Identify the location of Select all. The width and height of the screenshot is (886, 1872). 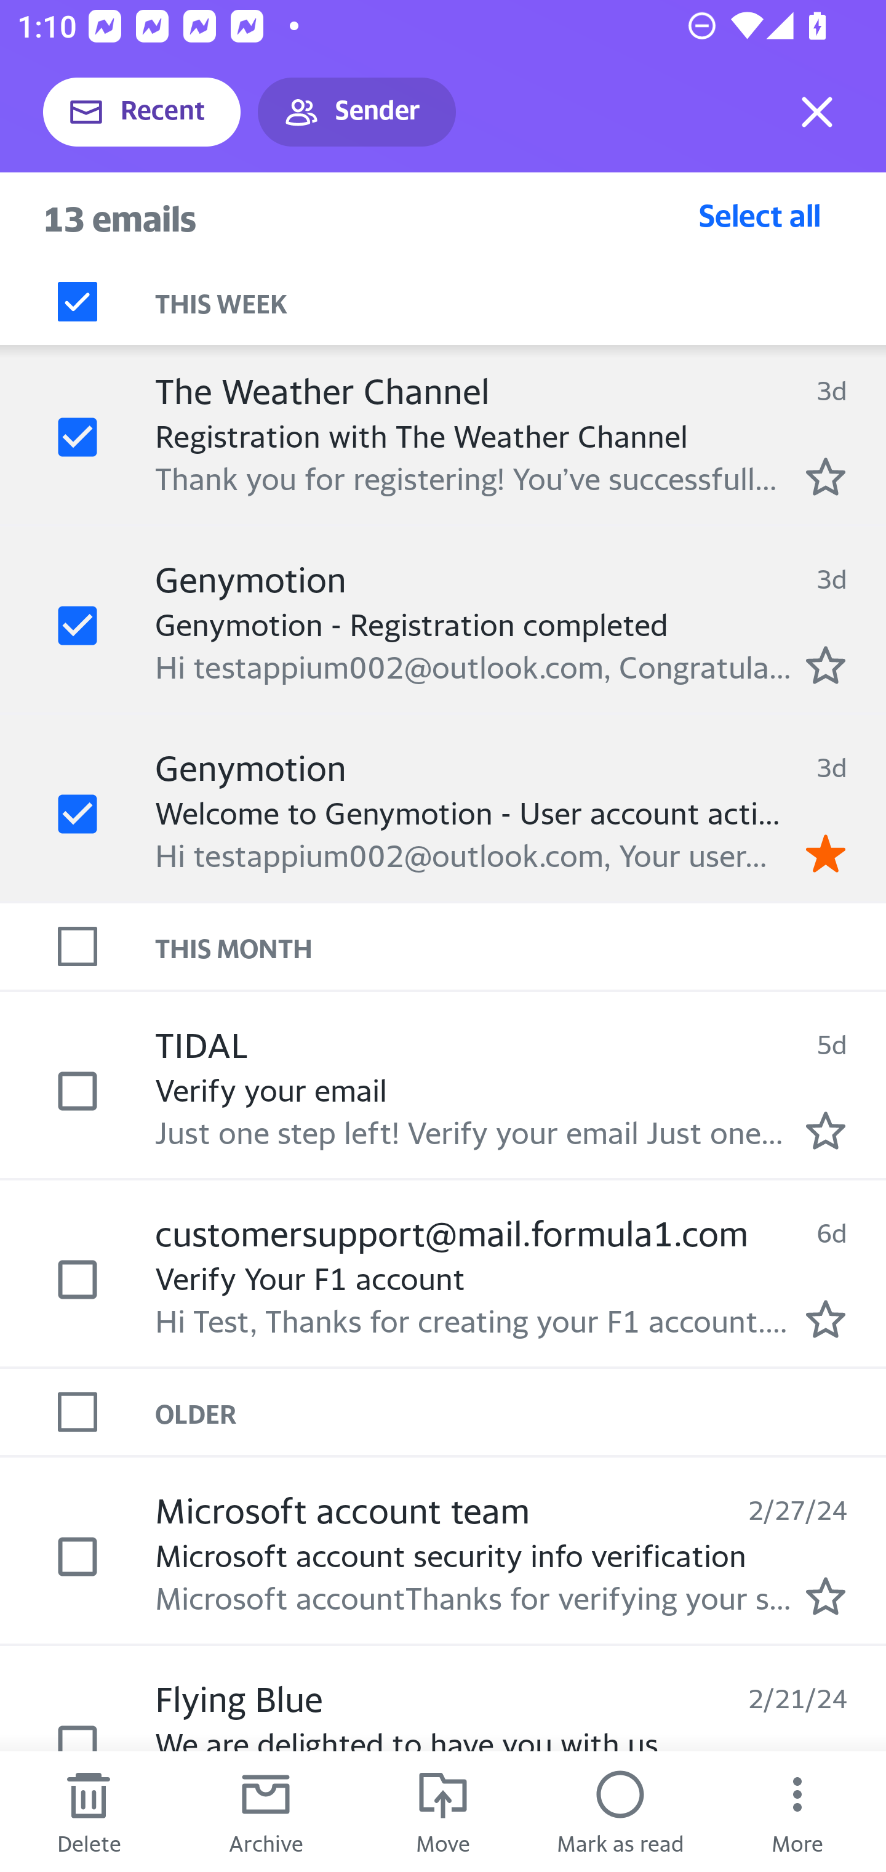
(760, 215).